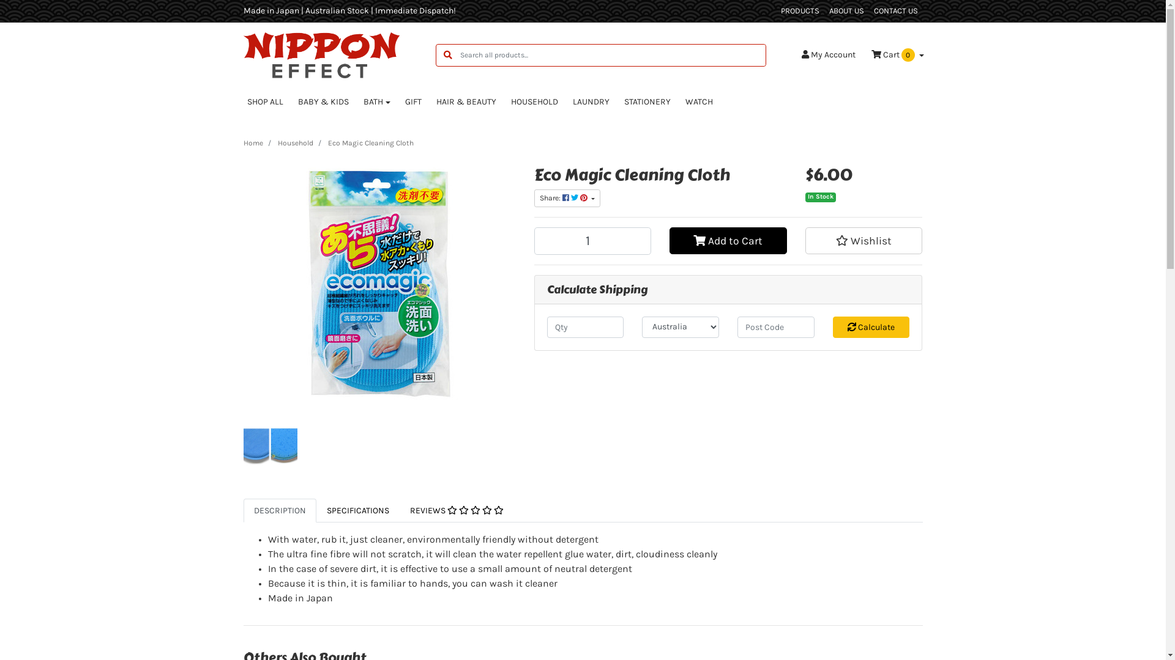  Describe the element at coordinates (846, 11) in the screenshot. I see `ABOUT US` at that location.